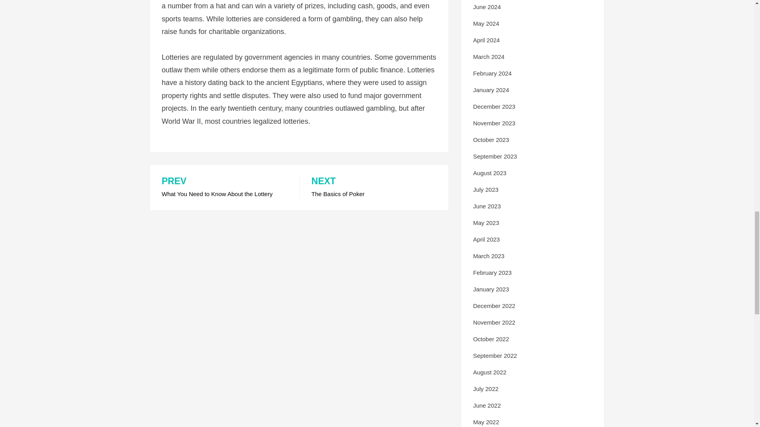 Image resolution: width=760 pixels, height=427 pixels. Describe the element at coordinates (491, 90) in the screenshot. I see `January 2024` at that location.